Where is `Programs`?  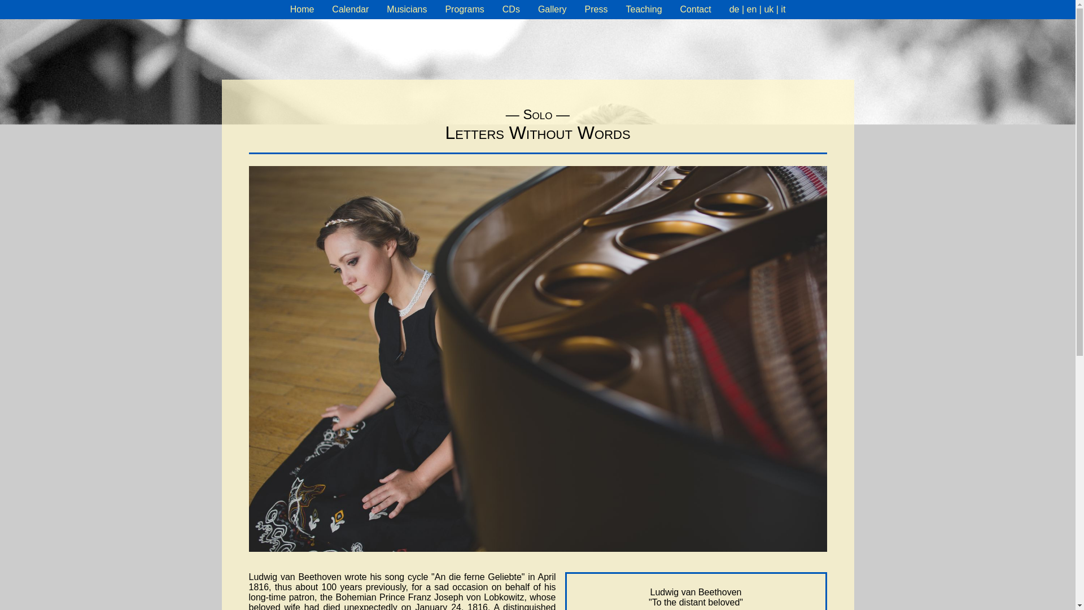 Programs is located at coordinates (464, 9).